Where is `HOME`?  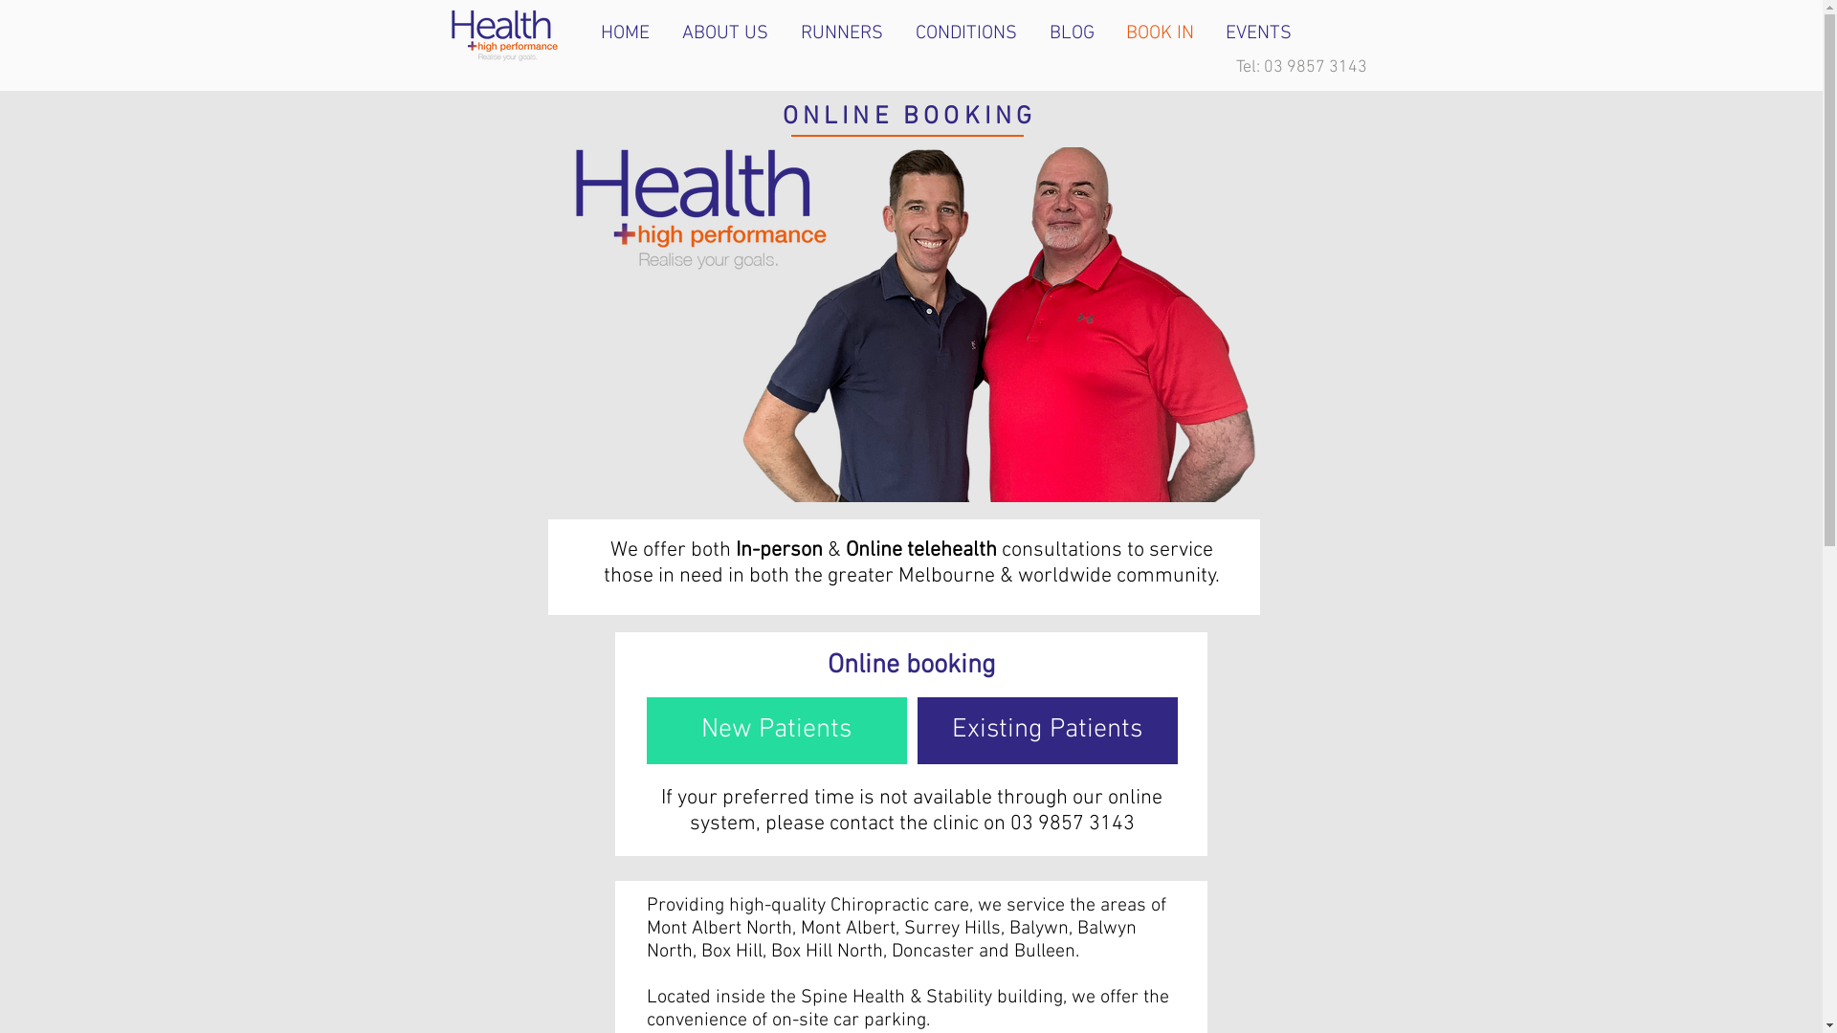
HOME is located at coordinates (626, 33).